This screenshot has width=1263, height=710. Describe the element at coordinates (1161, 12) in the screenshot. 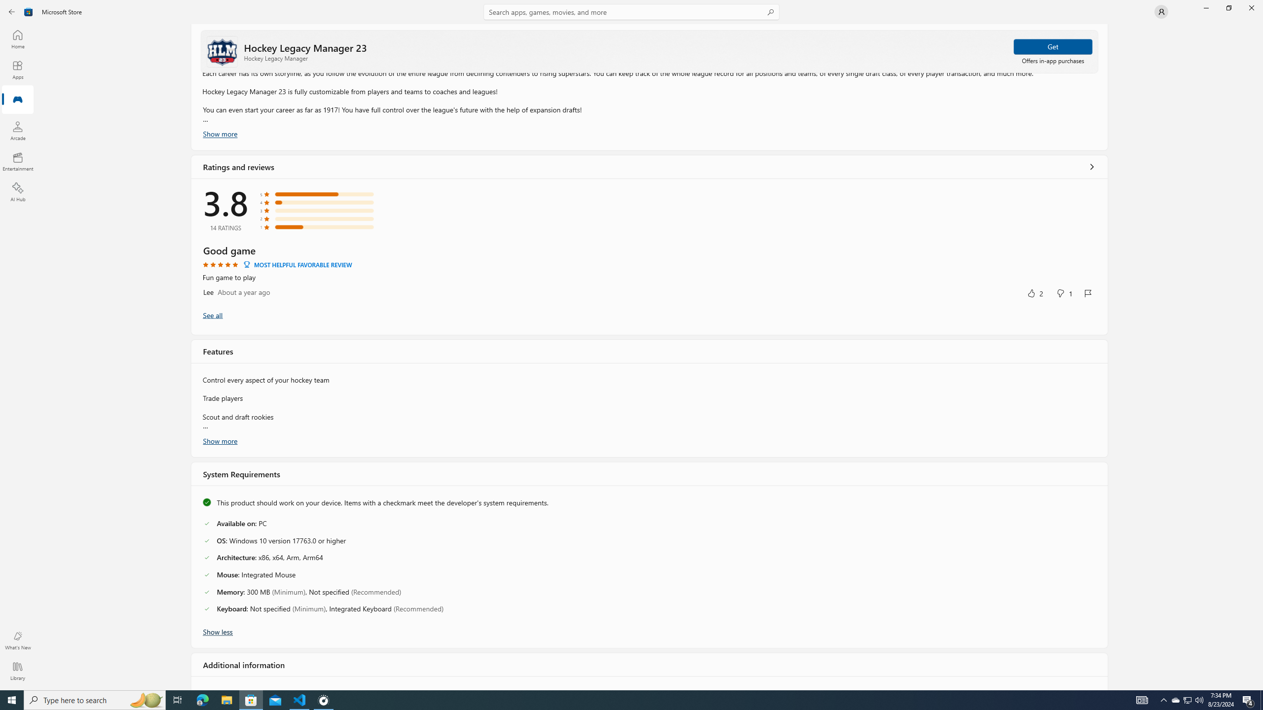

I see `User profile` at that location.